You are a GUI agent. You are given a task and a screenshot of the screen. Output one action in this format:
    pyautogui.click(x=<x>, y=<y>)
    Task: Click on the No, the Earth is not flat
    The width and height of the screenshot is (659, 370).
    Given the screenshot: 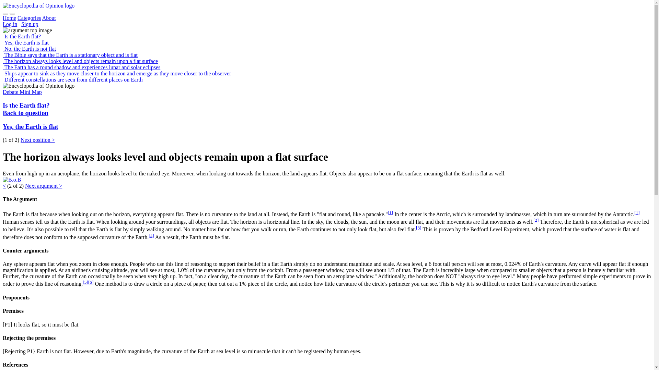 What is the action you would take?
    pyautogui.click(x=29, y=49)
    